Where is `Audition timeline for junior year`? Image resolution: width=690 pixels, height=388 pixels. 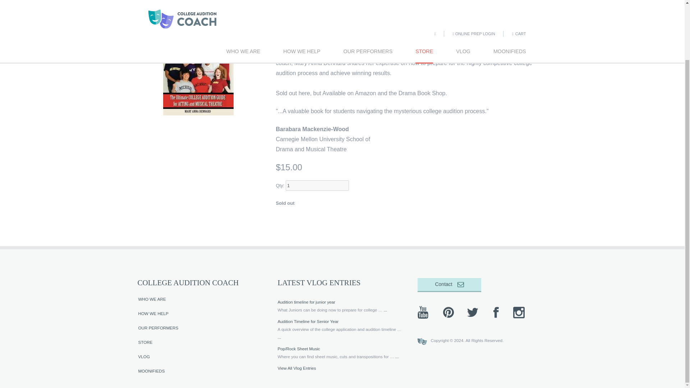 Audition timeline for junior year is located at coordinates (306, 302).